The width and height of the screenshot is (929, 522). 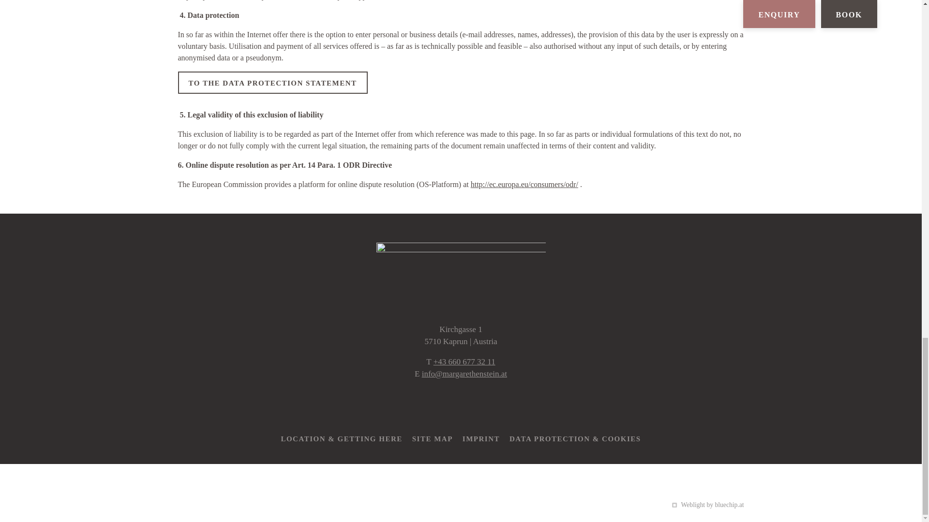 I want to click on Logo: Instagram, so click(x=444, y=403).